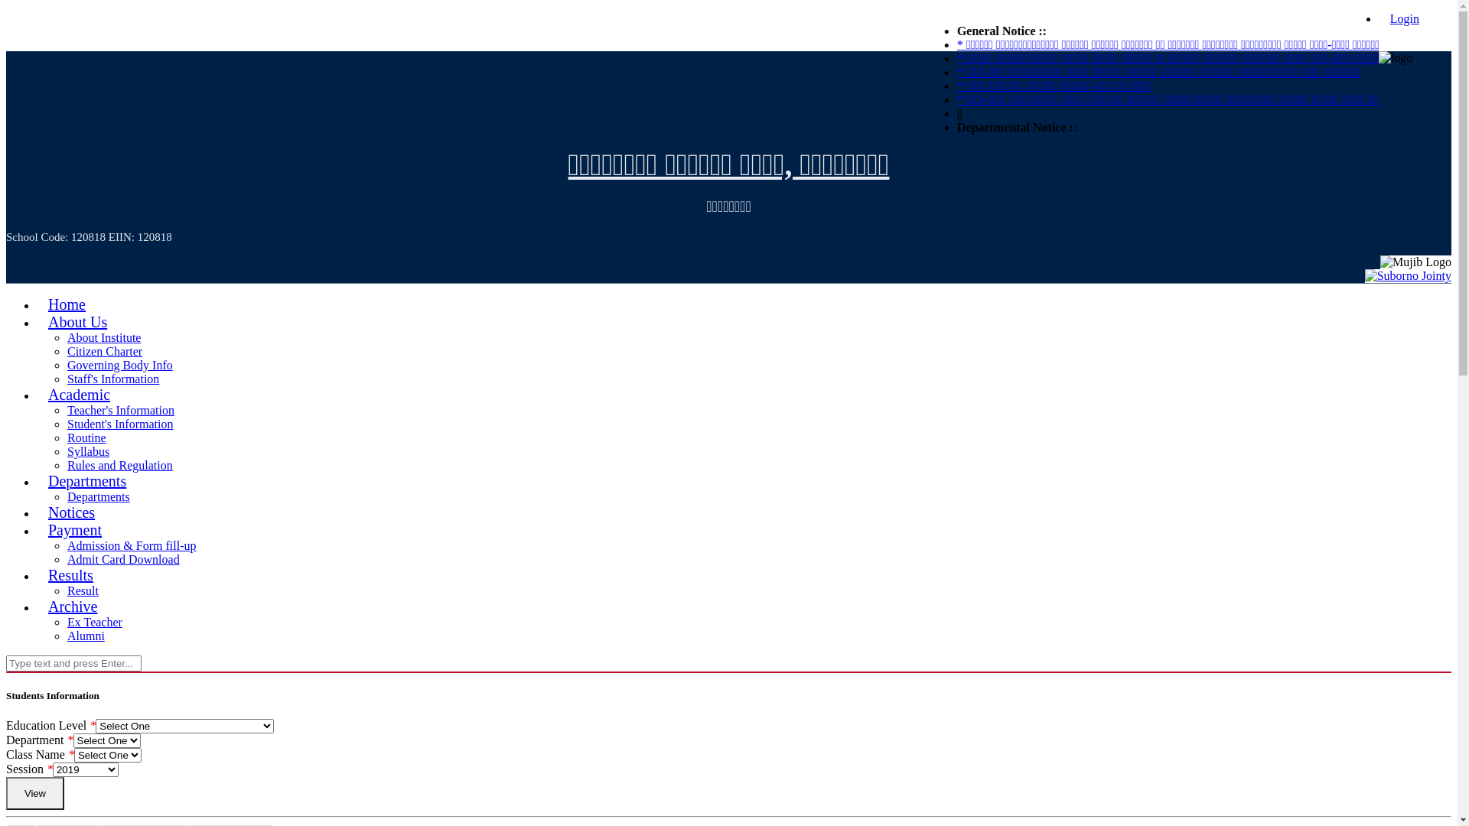 The width and height of the screenshot is (1469, 826). Describe the element at coordinates (1253, 113) in the screenshot. I see `||` at that location.